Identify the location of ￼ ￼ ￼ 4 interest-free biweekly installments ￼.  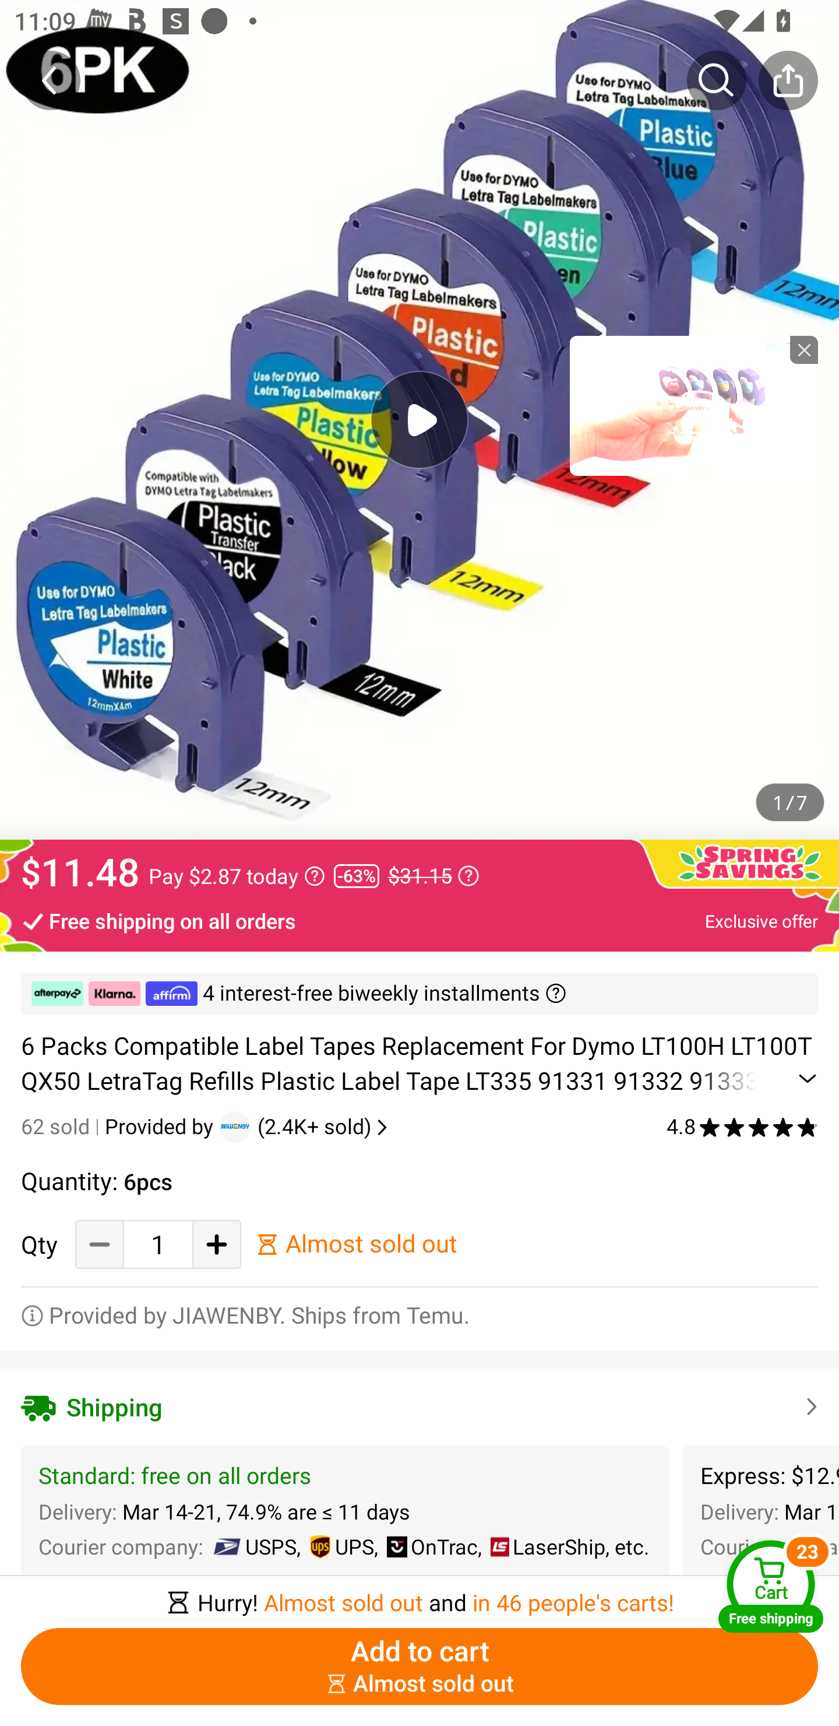
(419, 994).